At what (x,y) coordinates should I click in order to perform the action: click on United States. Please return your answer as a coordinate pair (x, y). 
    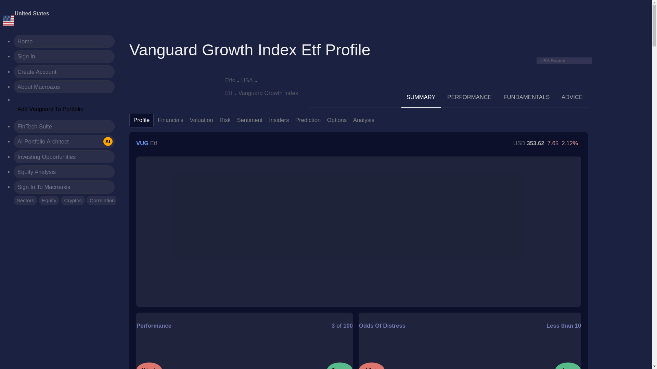
    Looking at the image, I should click on (8, 20).